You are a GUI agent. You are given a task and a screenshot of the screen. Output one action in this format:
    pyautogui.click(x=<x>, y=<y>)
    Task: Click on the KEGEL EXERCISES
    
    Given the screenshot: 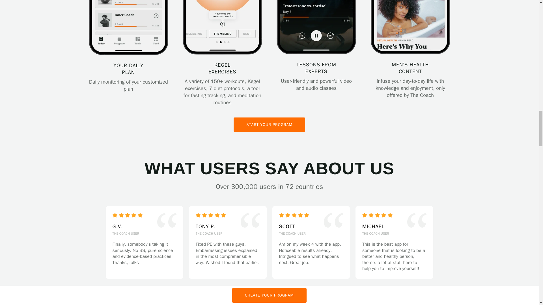 What is the action you would take?
    pyautogui.click(x=222, y=28)
    